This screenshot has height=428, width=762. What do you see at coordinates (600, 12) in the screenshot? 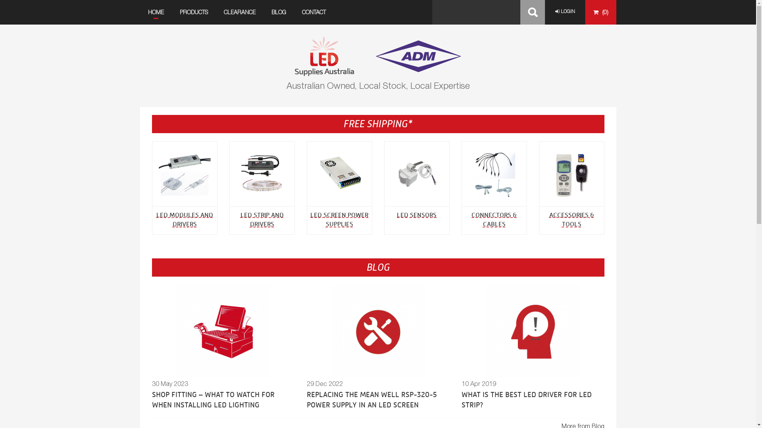
I see `(0)` at bounding box center [600, 12].